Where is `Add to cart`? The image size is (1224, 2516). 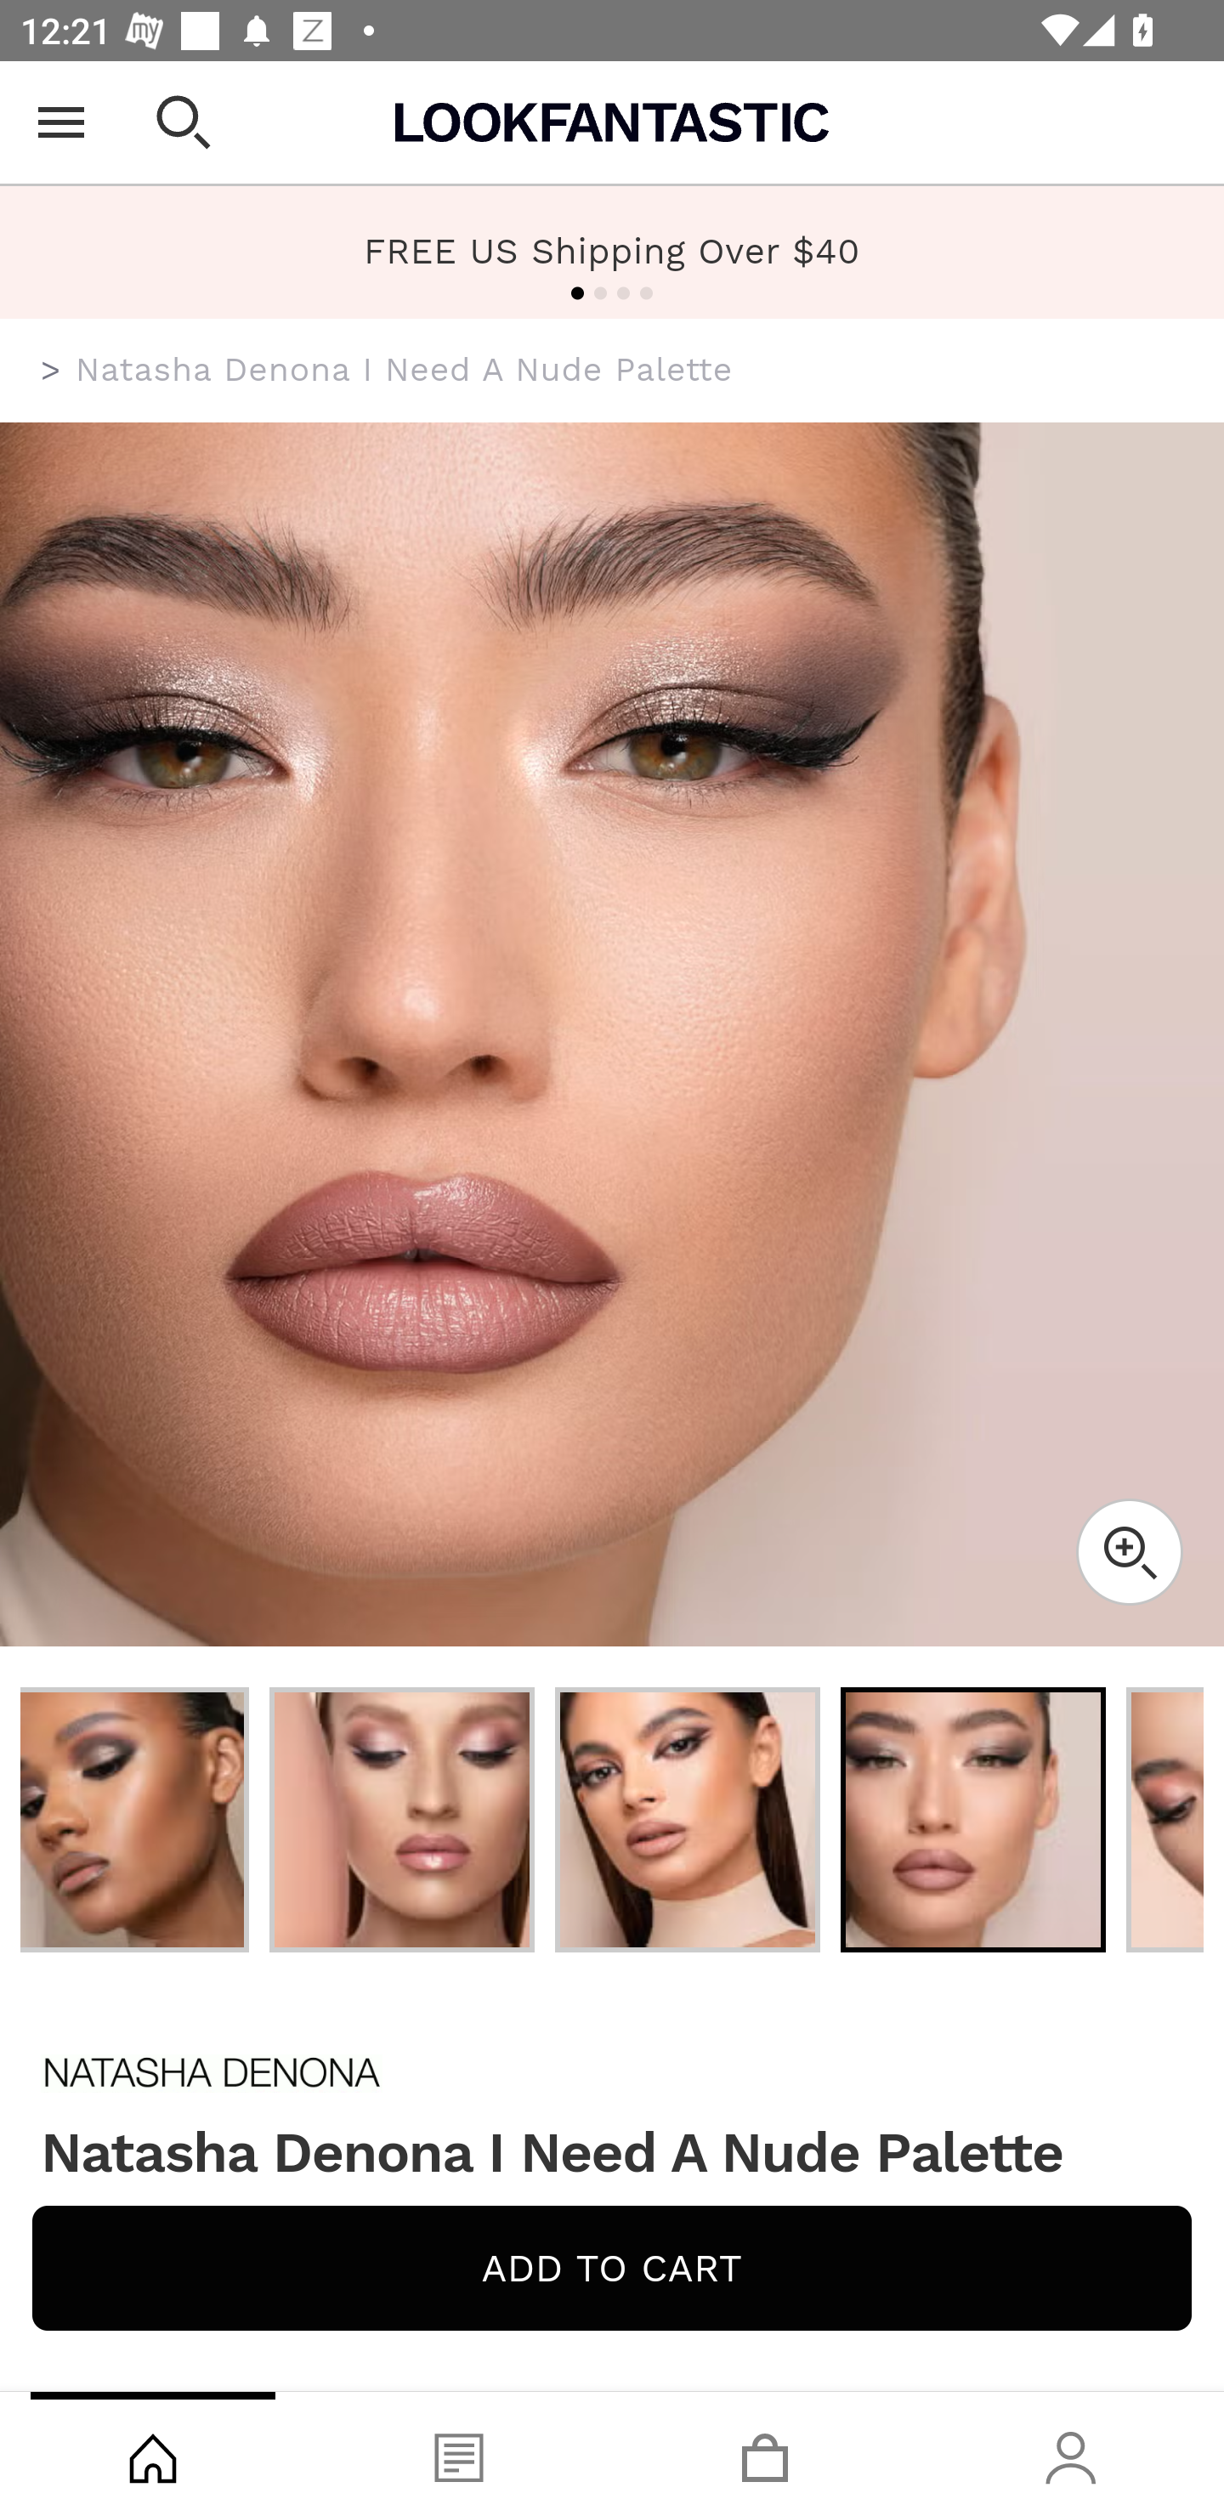
Add to cart is located at coordinates (612, 2268).